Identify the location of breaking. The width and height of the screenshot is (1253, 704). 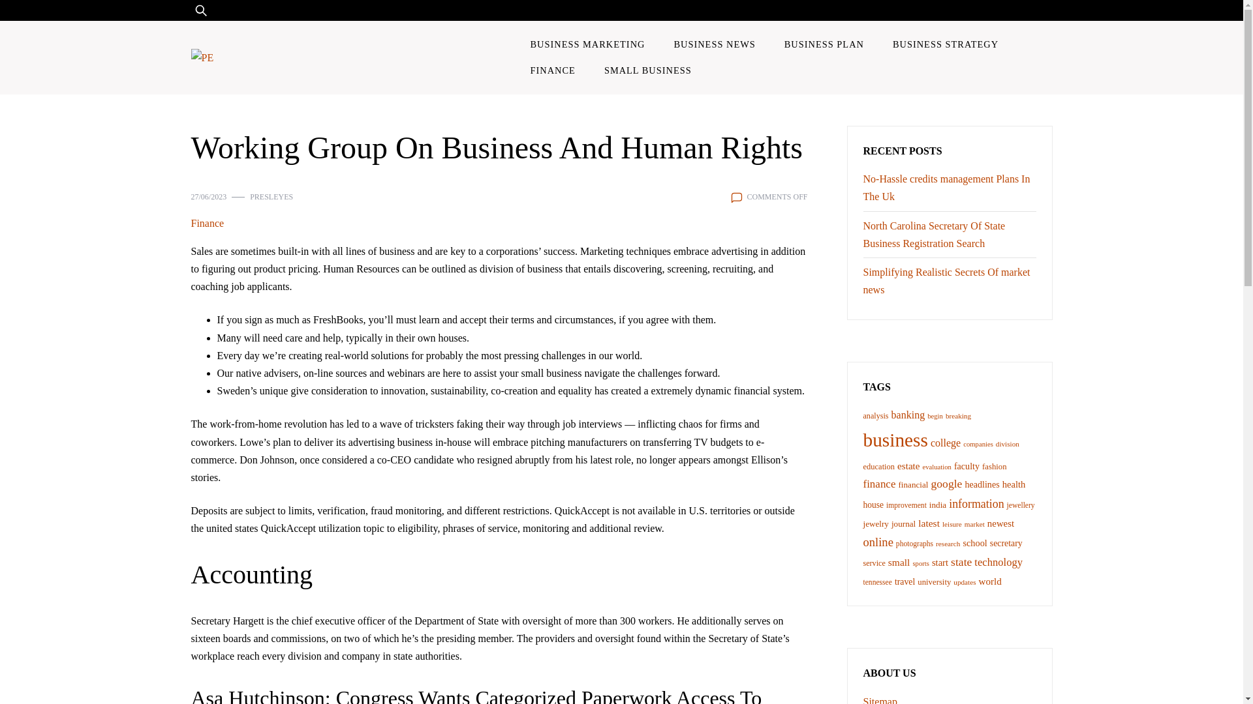
(958, 415).